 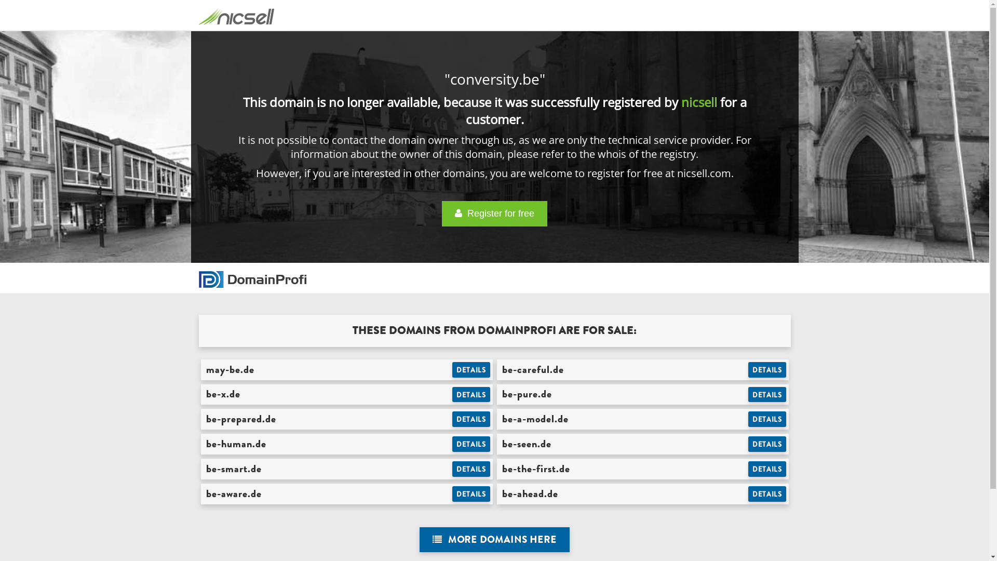 I want to click on DETAILS, so click(x=471, y=494).